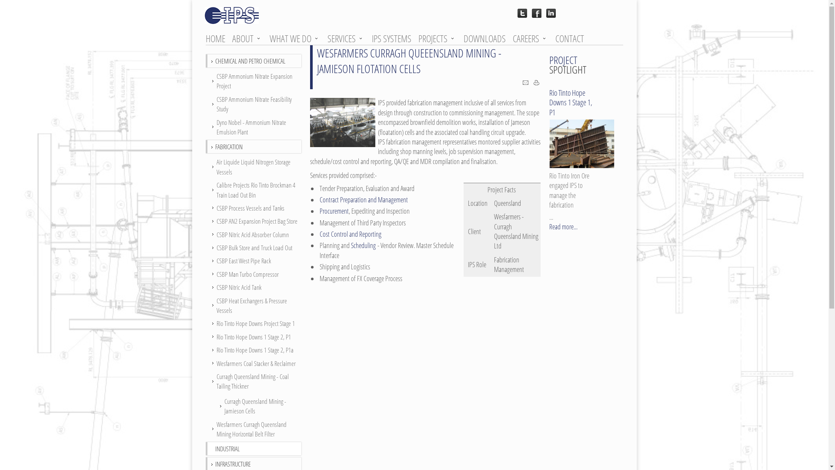 This screenshot has height=470, width=835. Describe the element at coordinates (254, 190) in the screenshot. I see `Calibre Projects Rio Tinto Brockman 4 Train Load Out Bin` at that location.